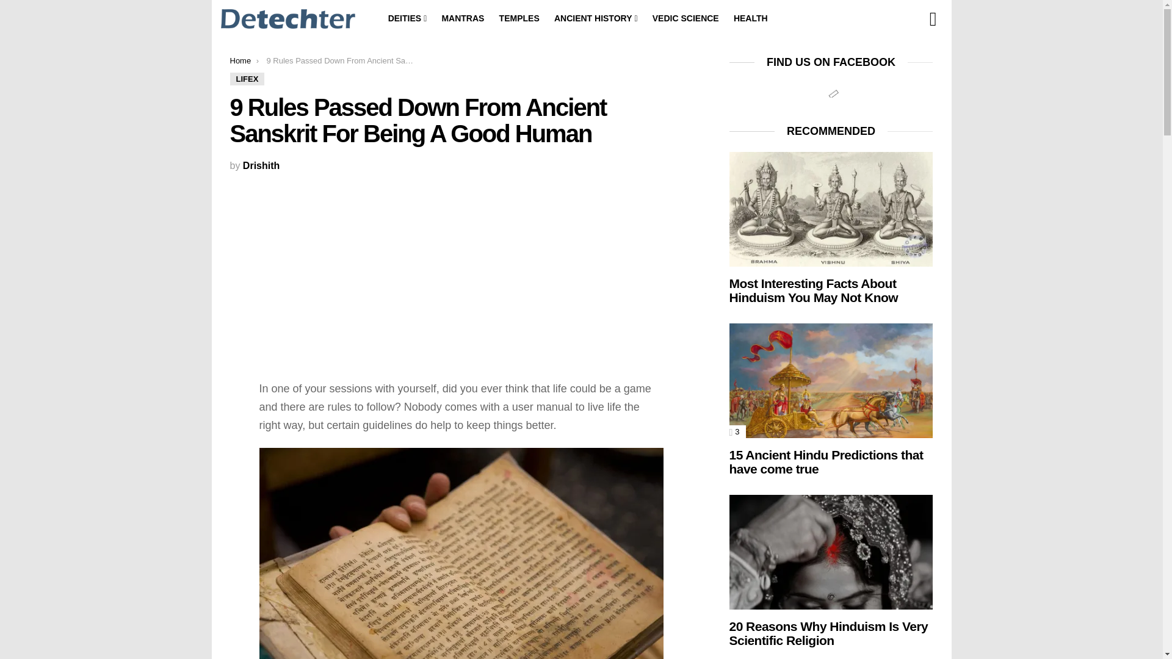  What do you see at coordinates (596, 18) in the screenshot?
I see `ANCIENT HISTORY` at bounding box center [596, 18].